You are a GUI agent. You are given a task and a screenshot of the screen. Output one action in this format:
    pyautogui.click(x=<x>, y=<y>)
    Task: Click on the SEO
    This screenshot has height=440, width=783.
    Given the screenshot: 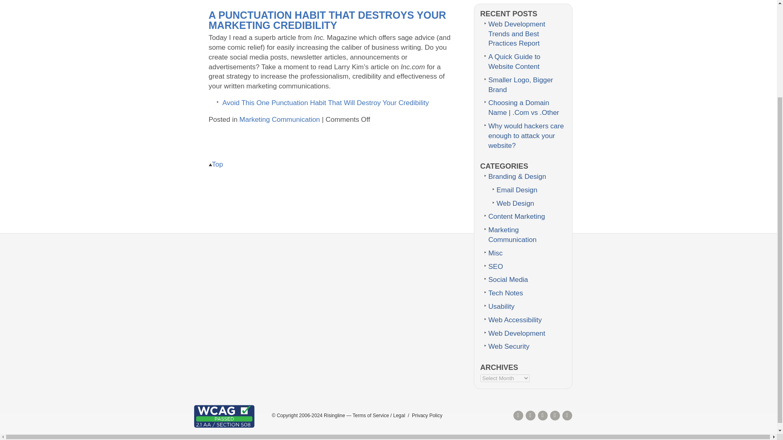 What is the action you would take?
    pyautogui.click(x=496, y=266)
    